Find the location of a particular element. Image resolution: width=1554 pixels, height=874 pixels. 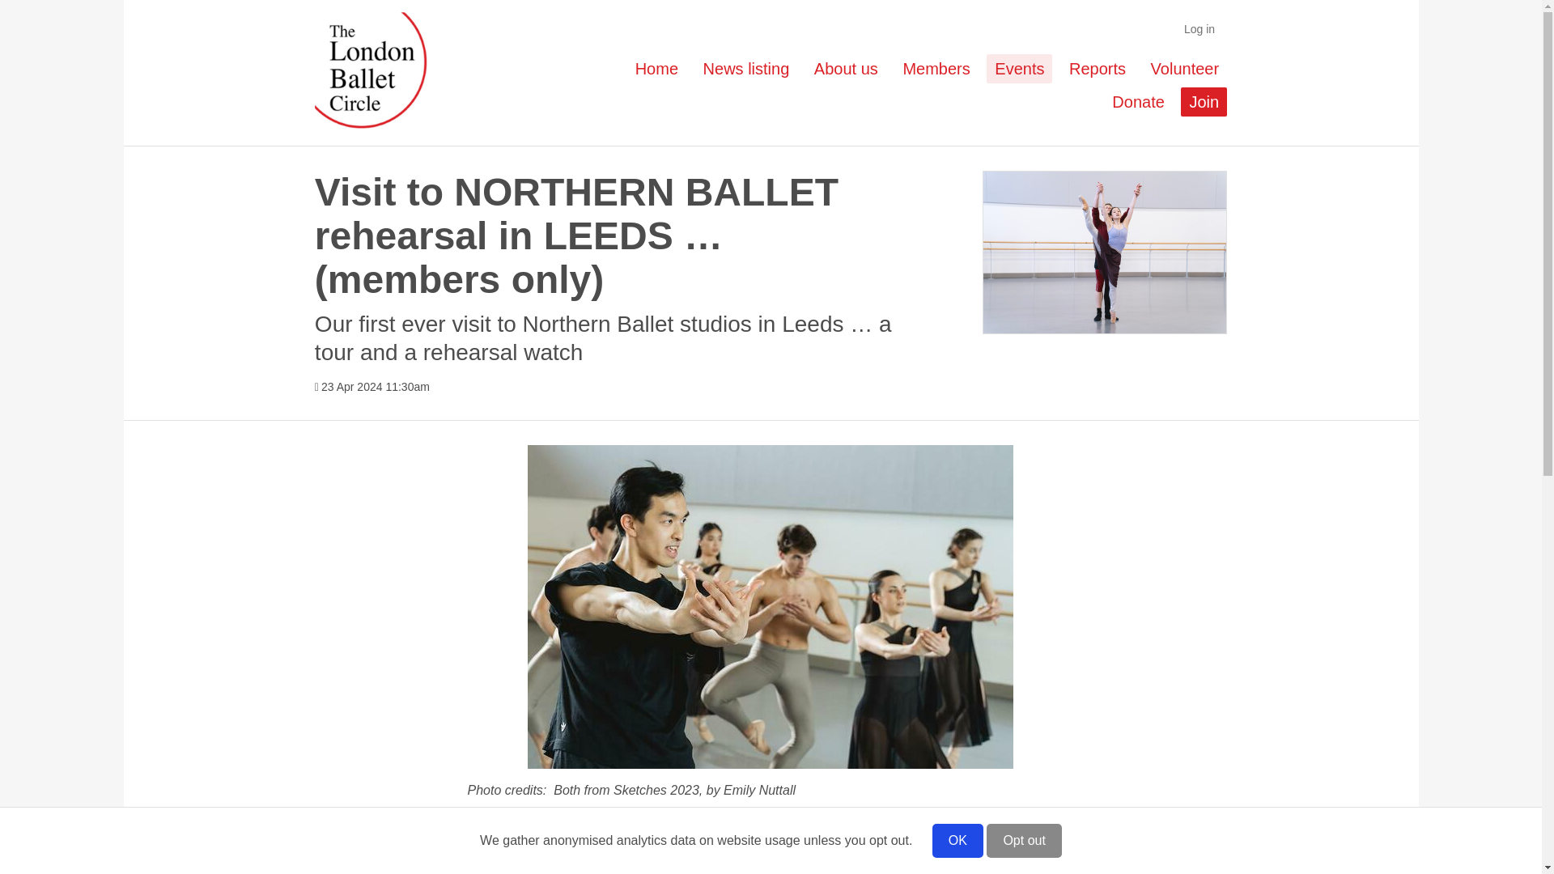

Join is located at coordinates (1204, 102).